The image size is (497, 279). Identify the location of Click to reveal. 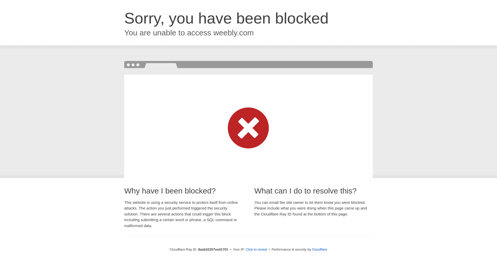
(256, 250).